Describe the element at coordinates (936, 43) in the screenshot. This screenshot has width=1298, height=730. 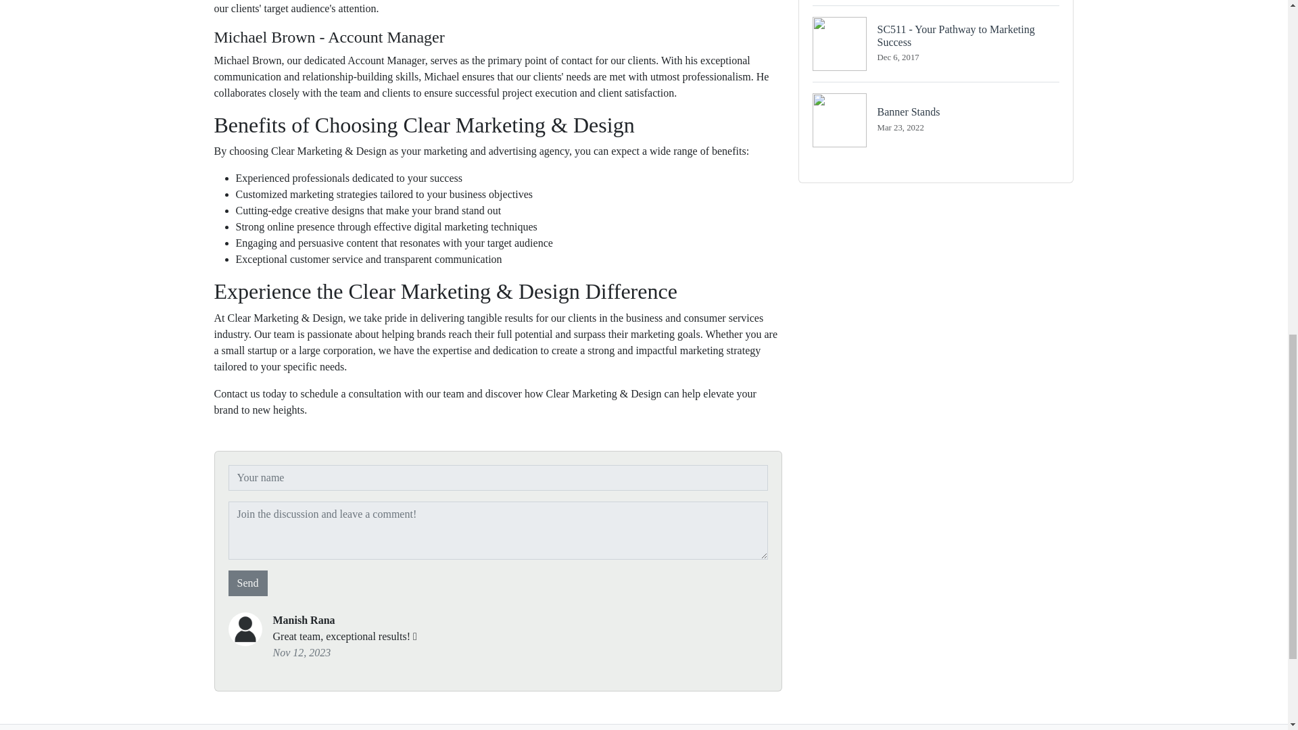
I see `Send` at that location.